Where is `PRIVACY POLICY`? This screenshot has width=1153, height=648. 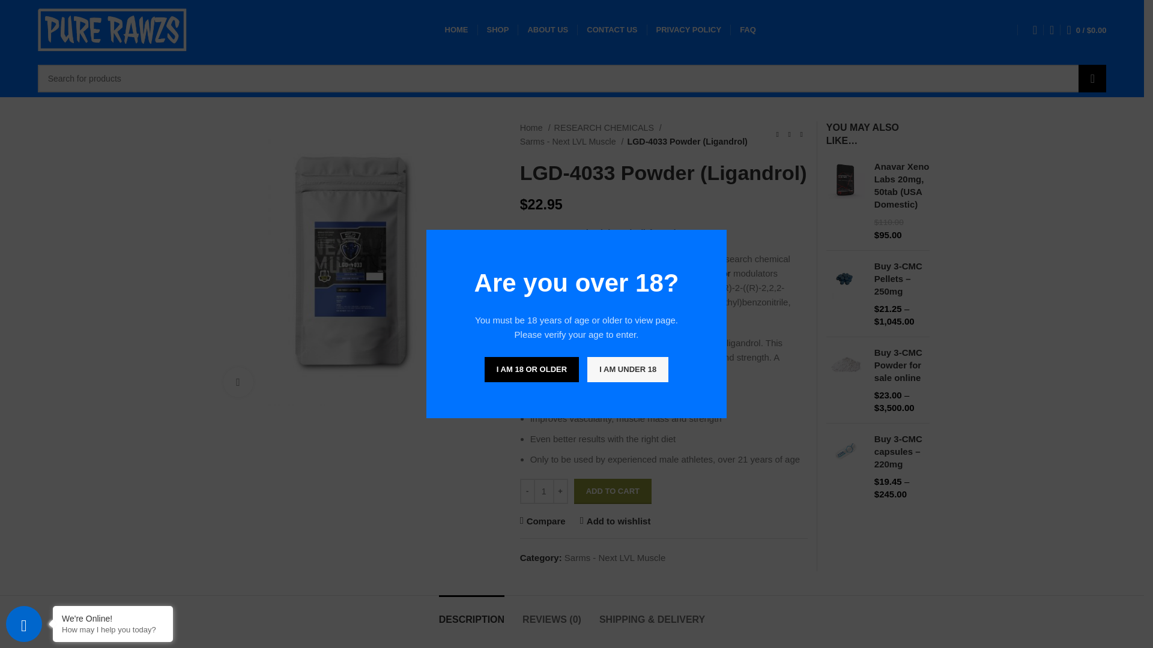 PRIVACY POLICY is located at coordinates (688, 30).